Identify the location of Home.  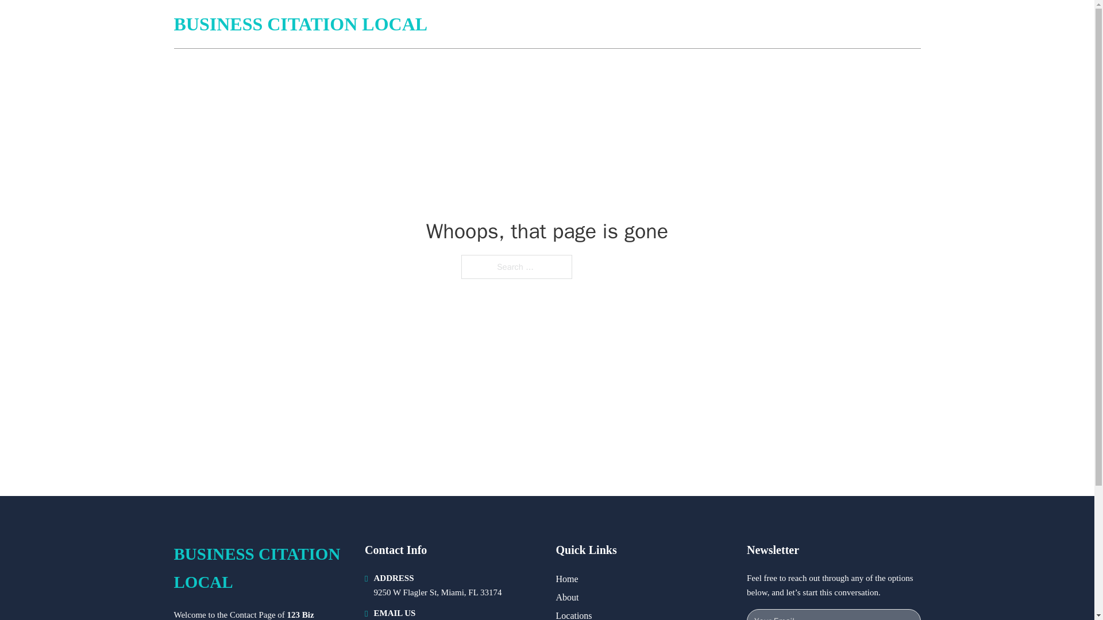
(566, 579).